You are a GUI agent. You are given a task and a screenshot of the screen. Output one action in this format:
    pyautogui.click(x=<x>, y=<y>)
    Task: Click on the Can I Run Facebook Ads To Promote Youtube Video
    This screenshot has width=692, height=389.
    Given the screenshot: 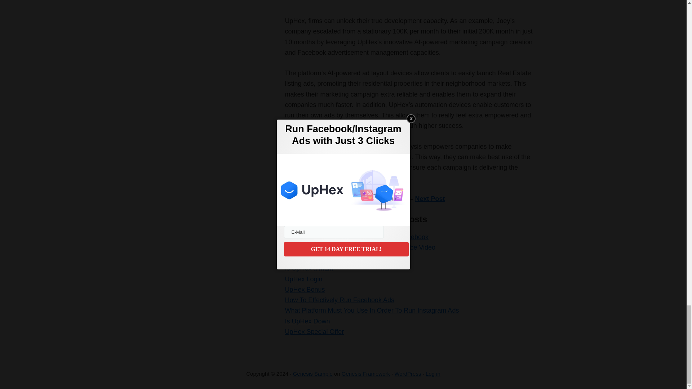 What is the action you would take?
    pyautogui.click(x=360, y=247)
    